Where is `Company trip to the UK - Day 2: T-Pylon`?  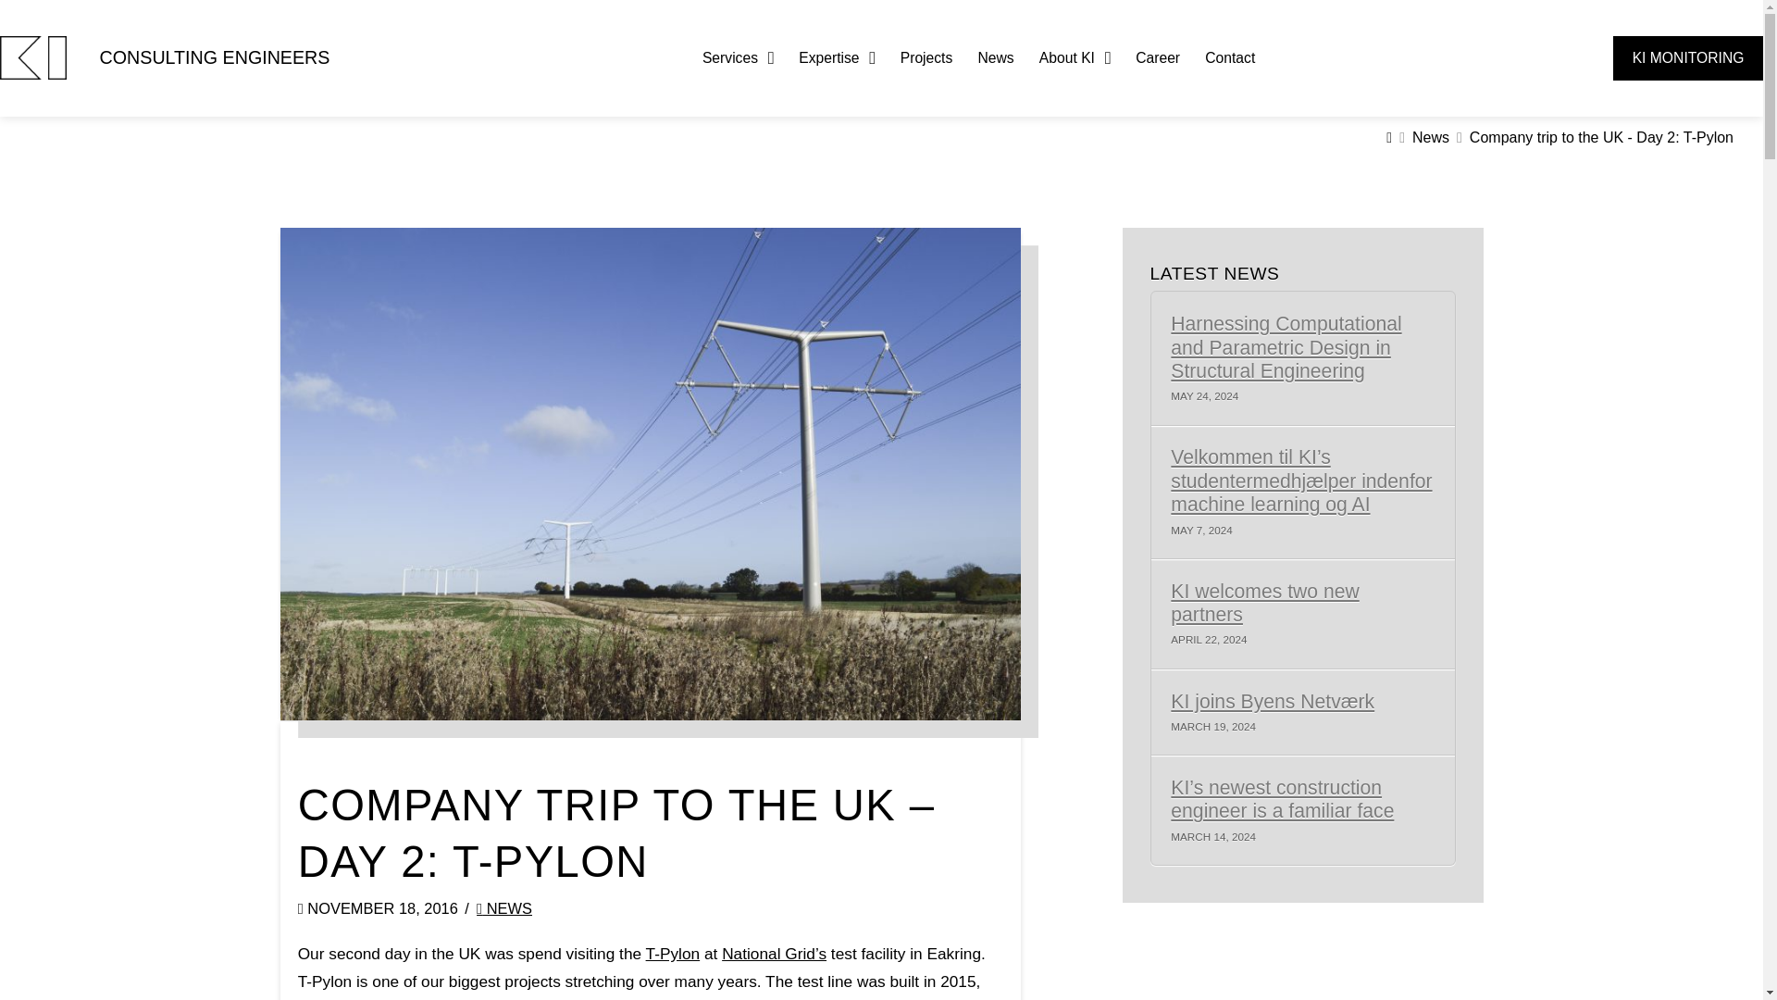
Company trip to the UK - Day 2: T-Pylon is located at coordinates (1601, 138).